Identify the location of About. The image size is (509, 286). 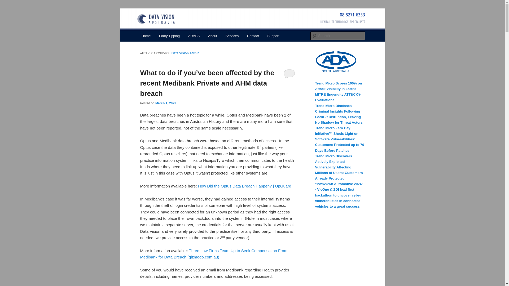
(212, 36).